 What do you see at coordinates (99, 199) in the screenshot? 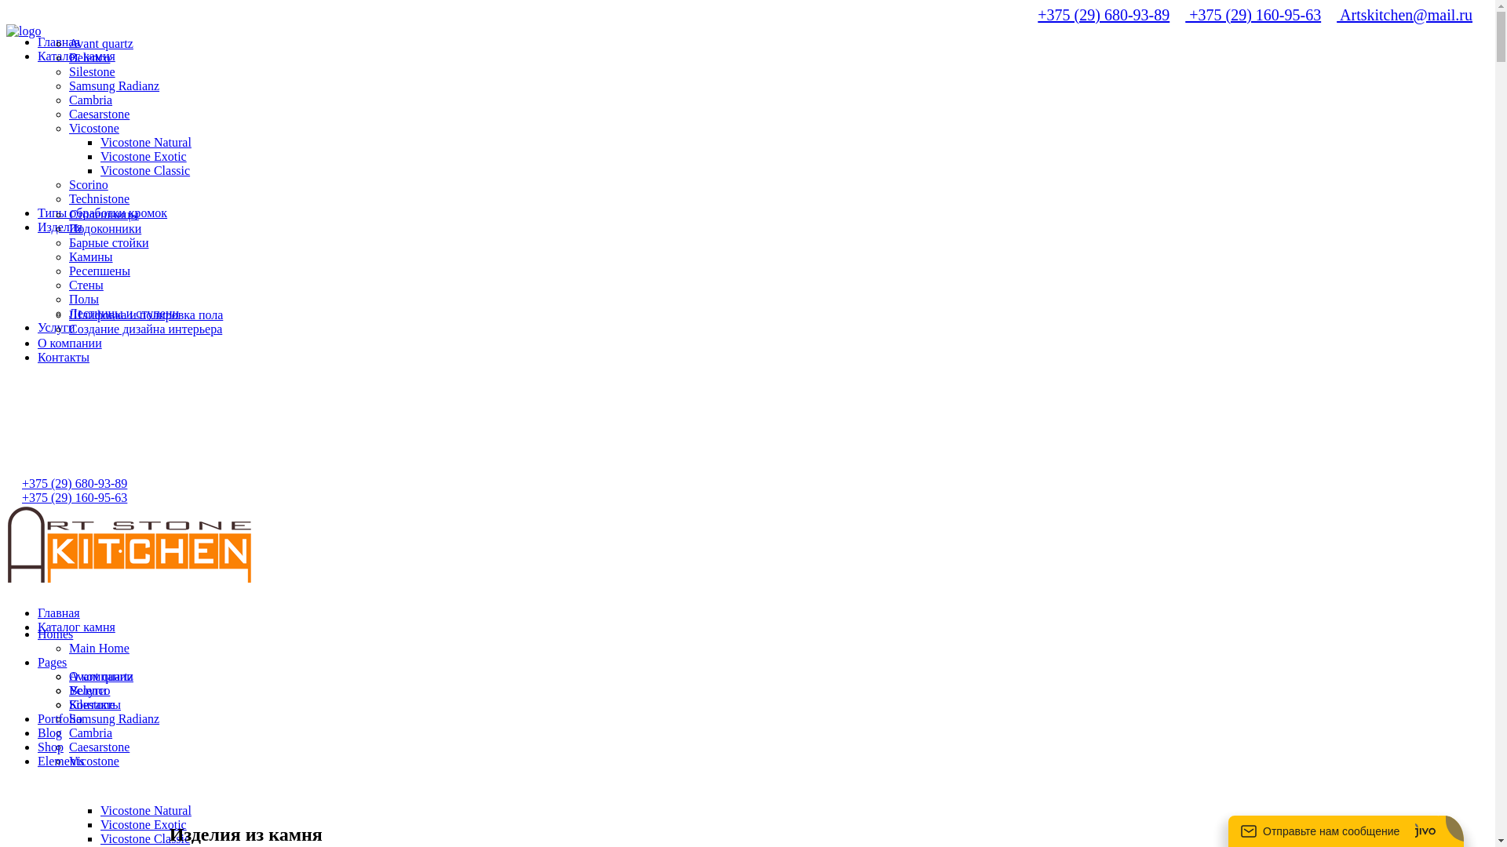
I see `Technistone` at bounding box center [99, 199].